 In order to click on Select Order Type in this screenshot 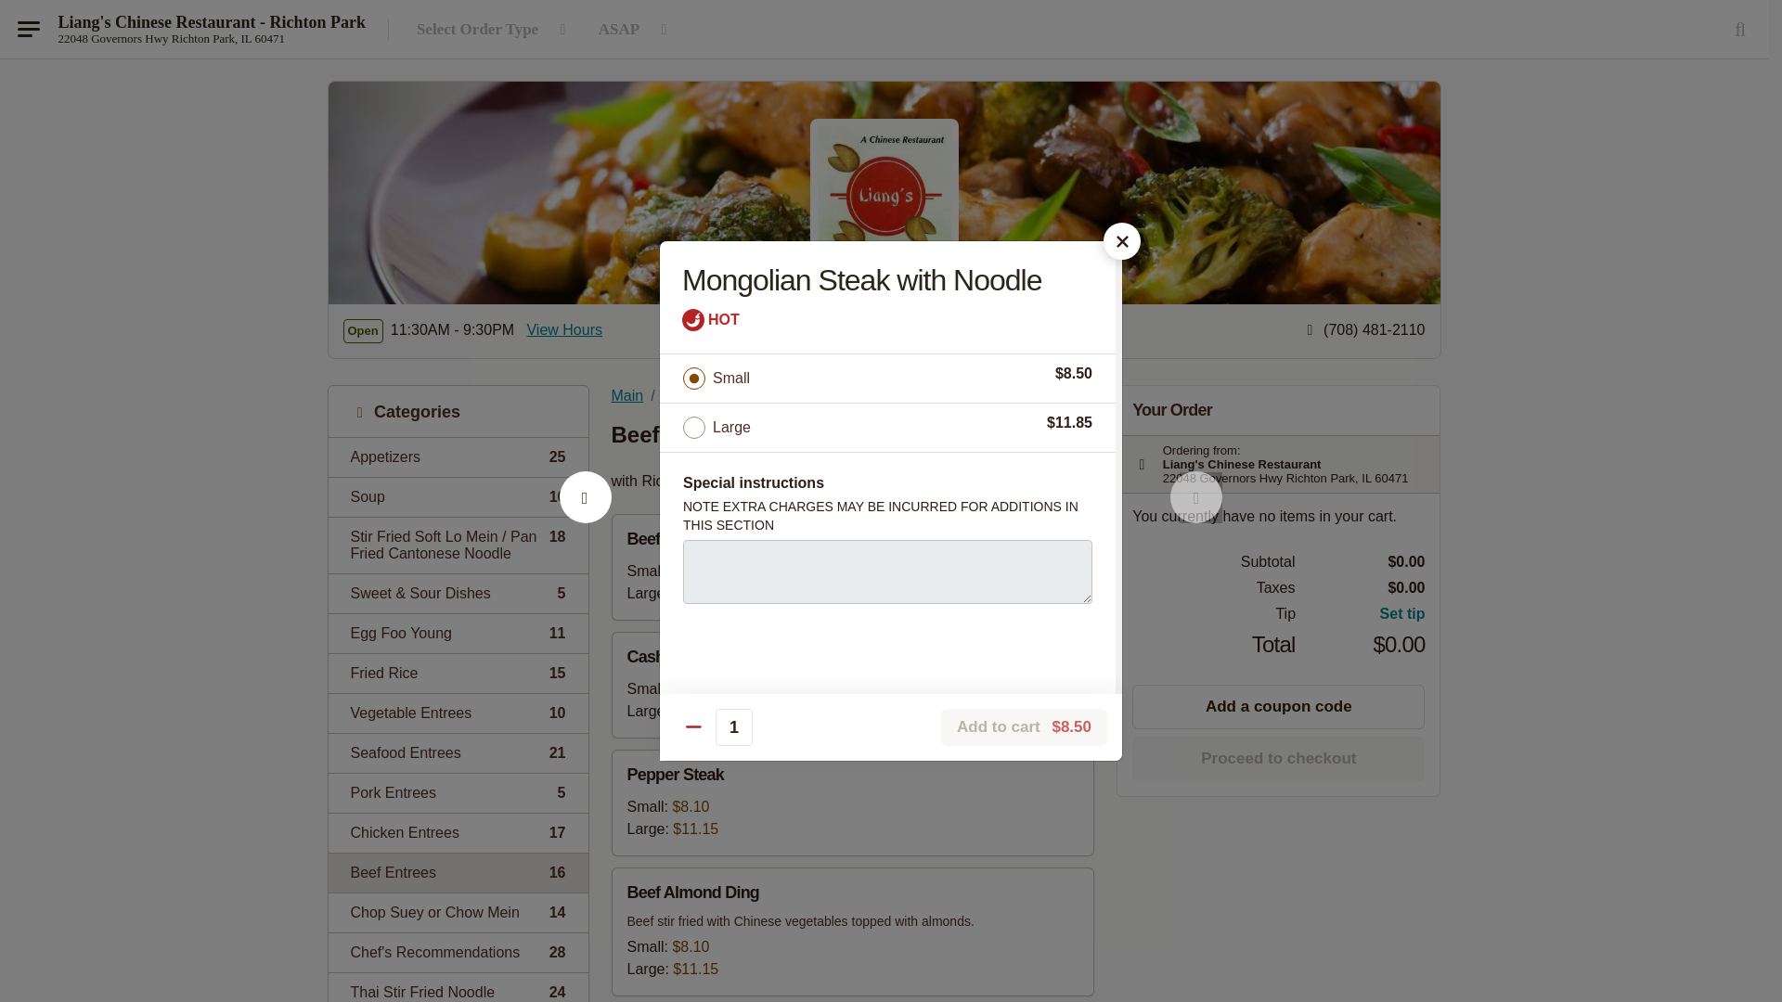, I will do `click(563, 330)`.